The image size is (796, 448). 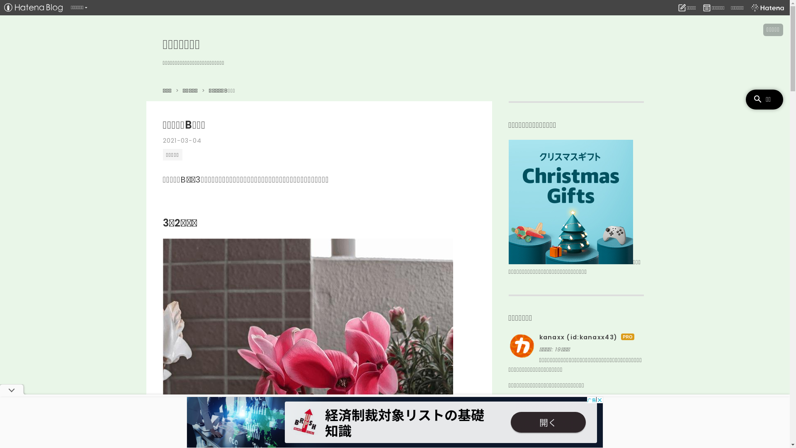 What do you see at coordinates (578, 337) in the screenshot?
I see `kanaxx (id:kanaxx43)` at bounding box center [578, 337].